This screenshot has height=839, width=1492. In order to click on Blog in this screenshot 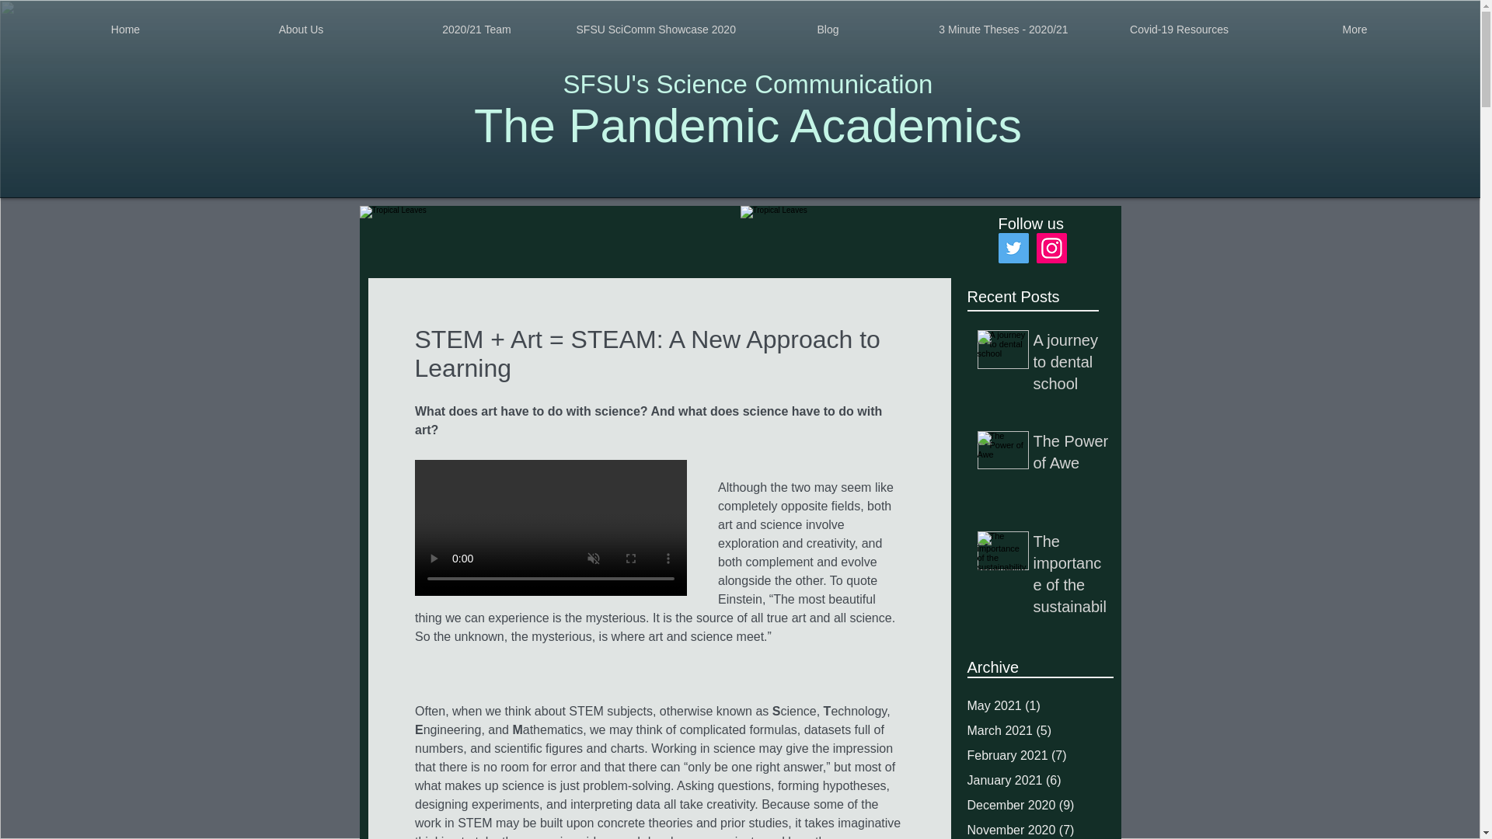, I will do `click(828, 30)`.